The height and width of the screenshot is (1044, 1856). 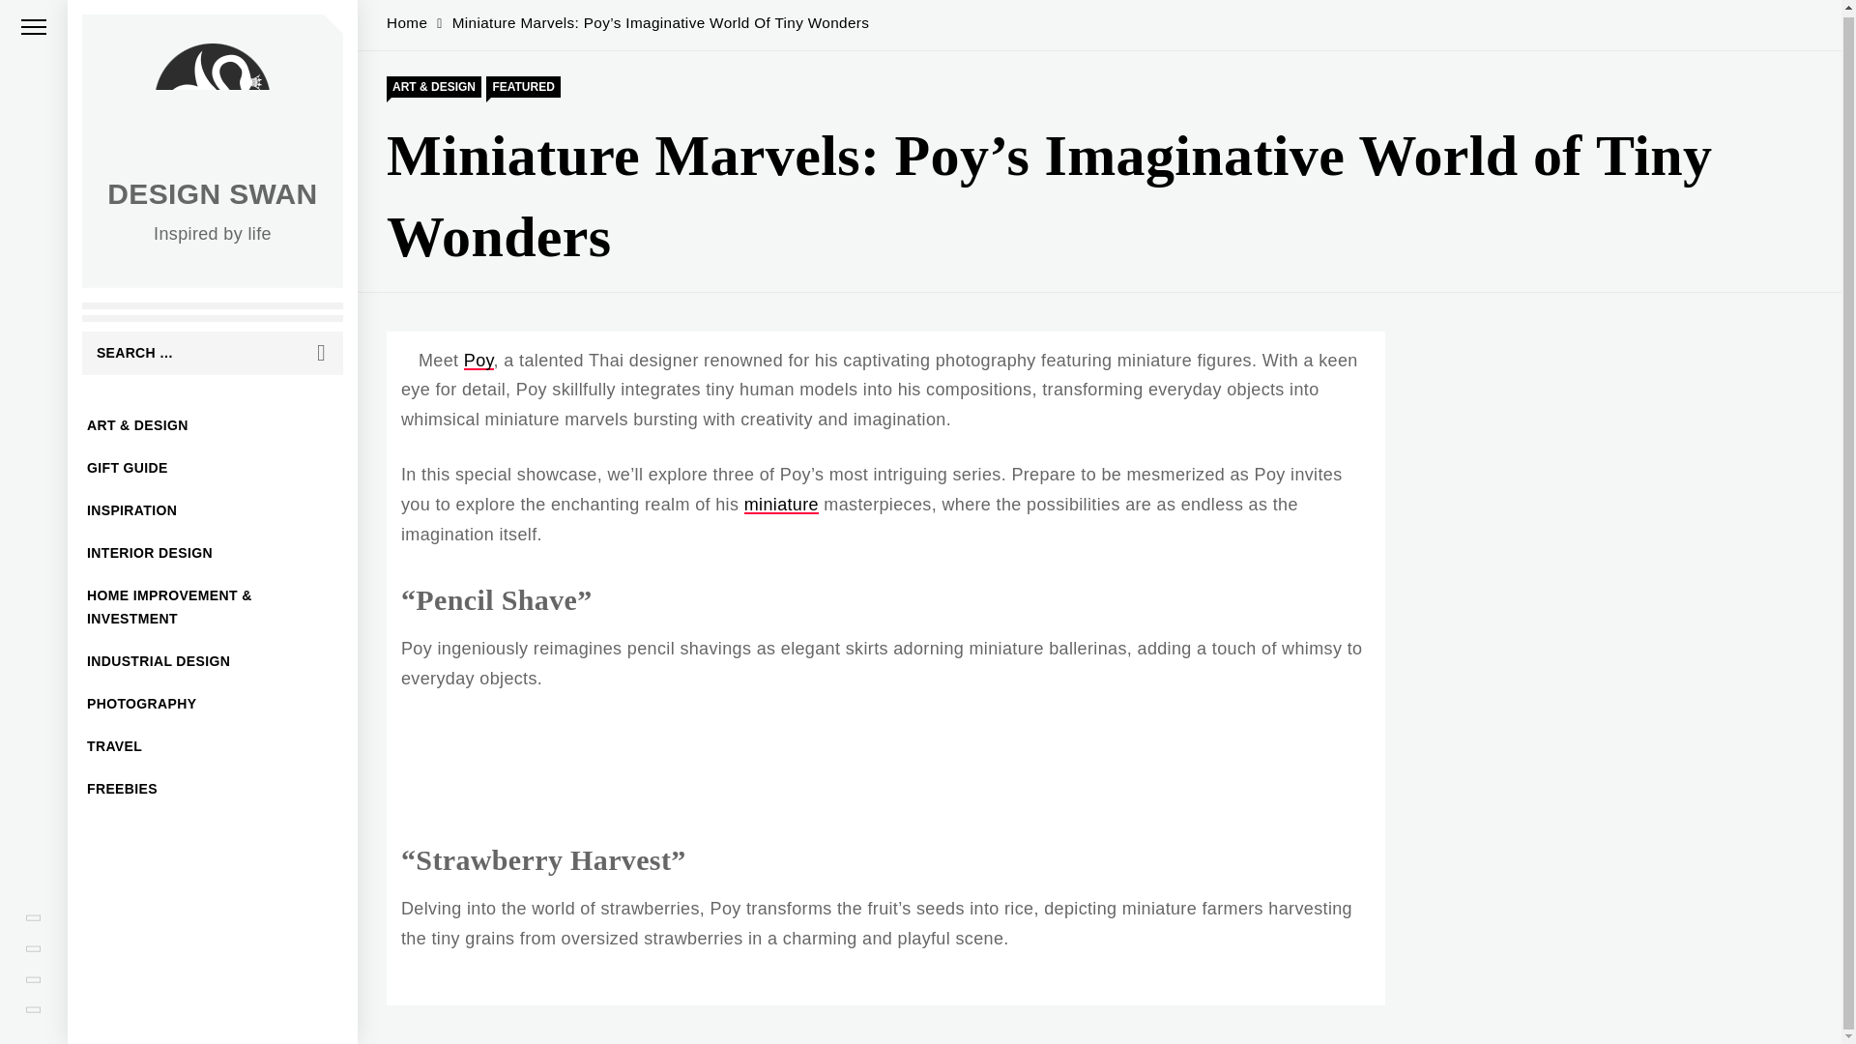 I want to click on PHOTOGRAPHY, so click(x=213, y=701).